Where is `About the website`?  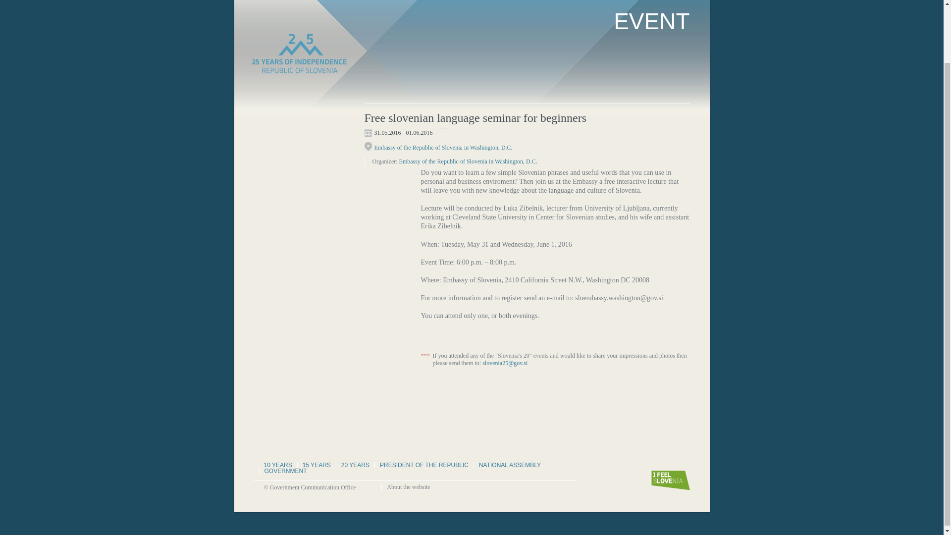 About the website is located at coordinates (408, 487).